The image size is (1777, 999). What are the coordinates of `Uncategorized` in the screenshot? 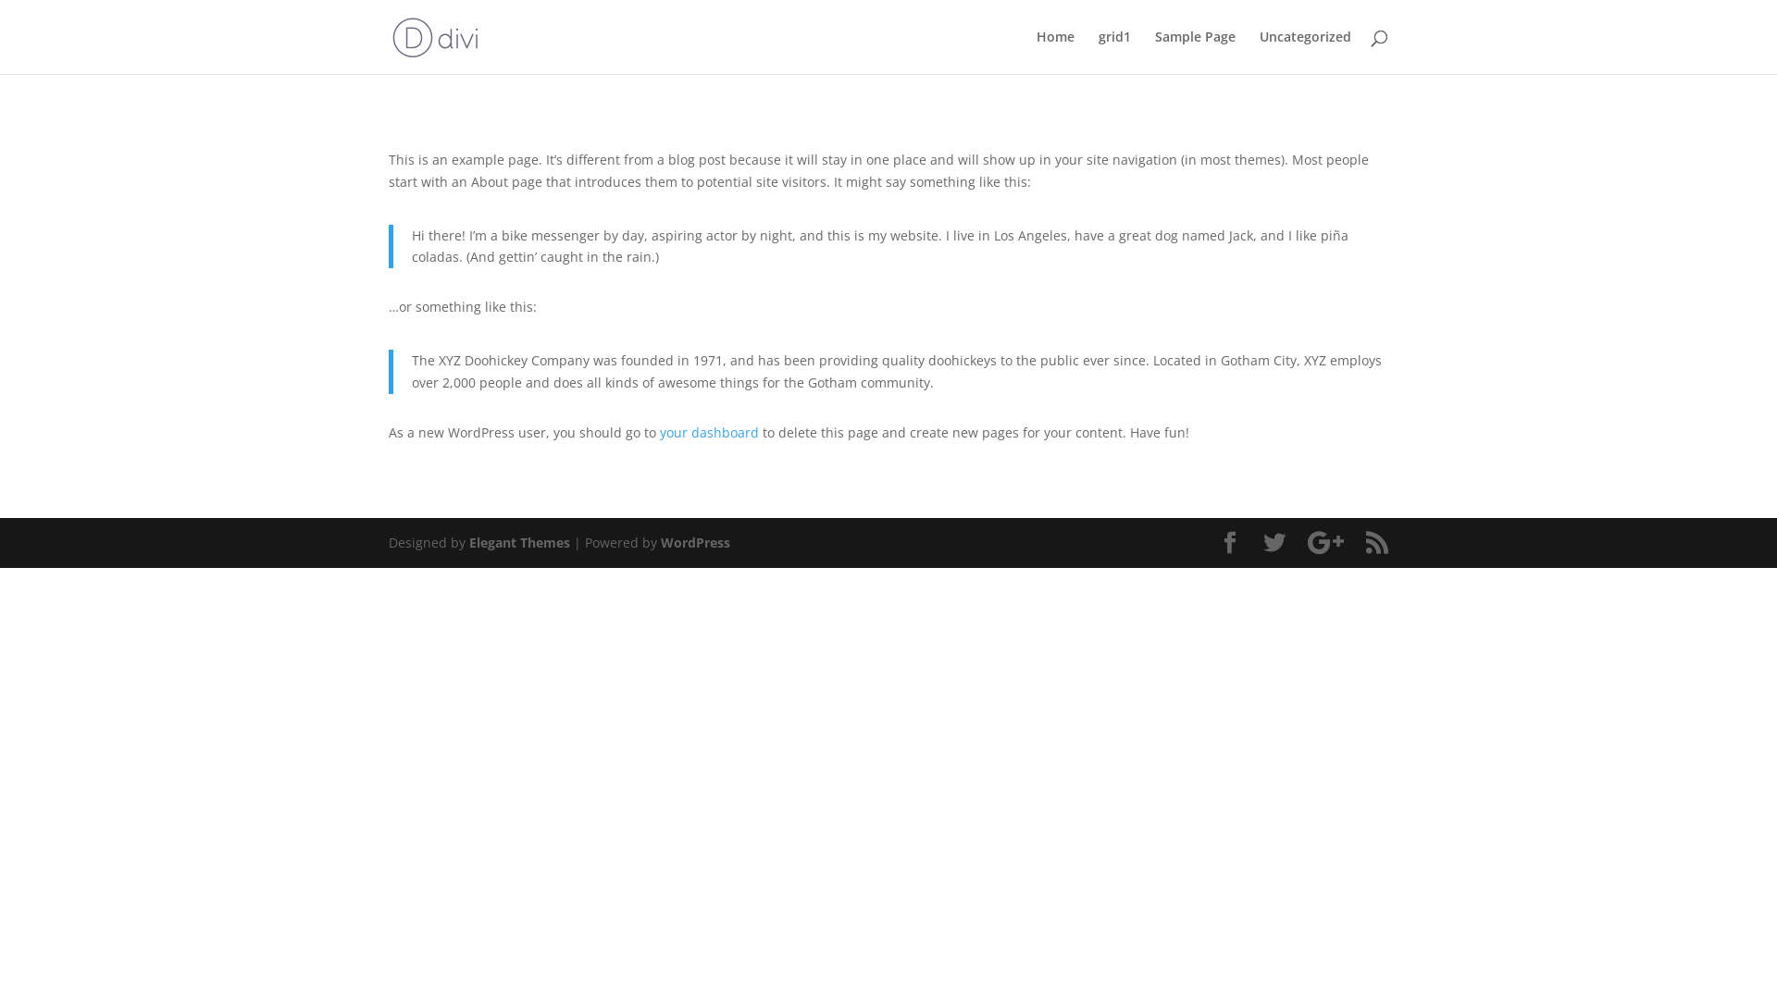 It's located at (1305, 52).